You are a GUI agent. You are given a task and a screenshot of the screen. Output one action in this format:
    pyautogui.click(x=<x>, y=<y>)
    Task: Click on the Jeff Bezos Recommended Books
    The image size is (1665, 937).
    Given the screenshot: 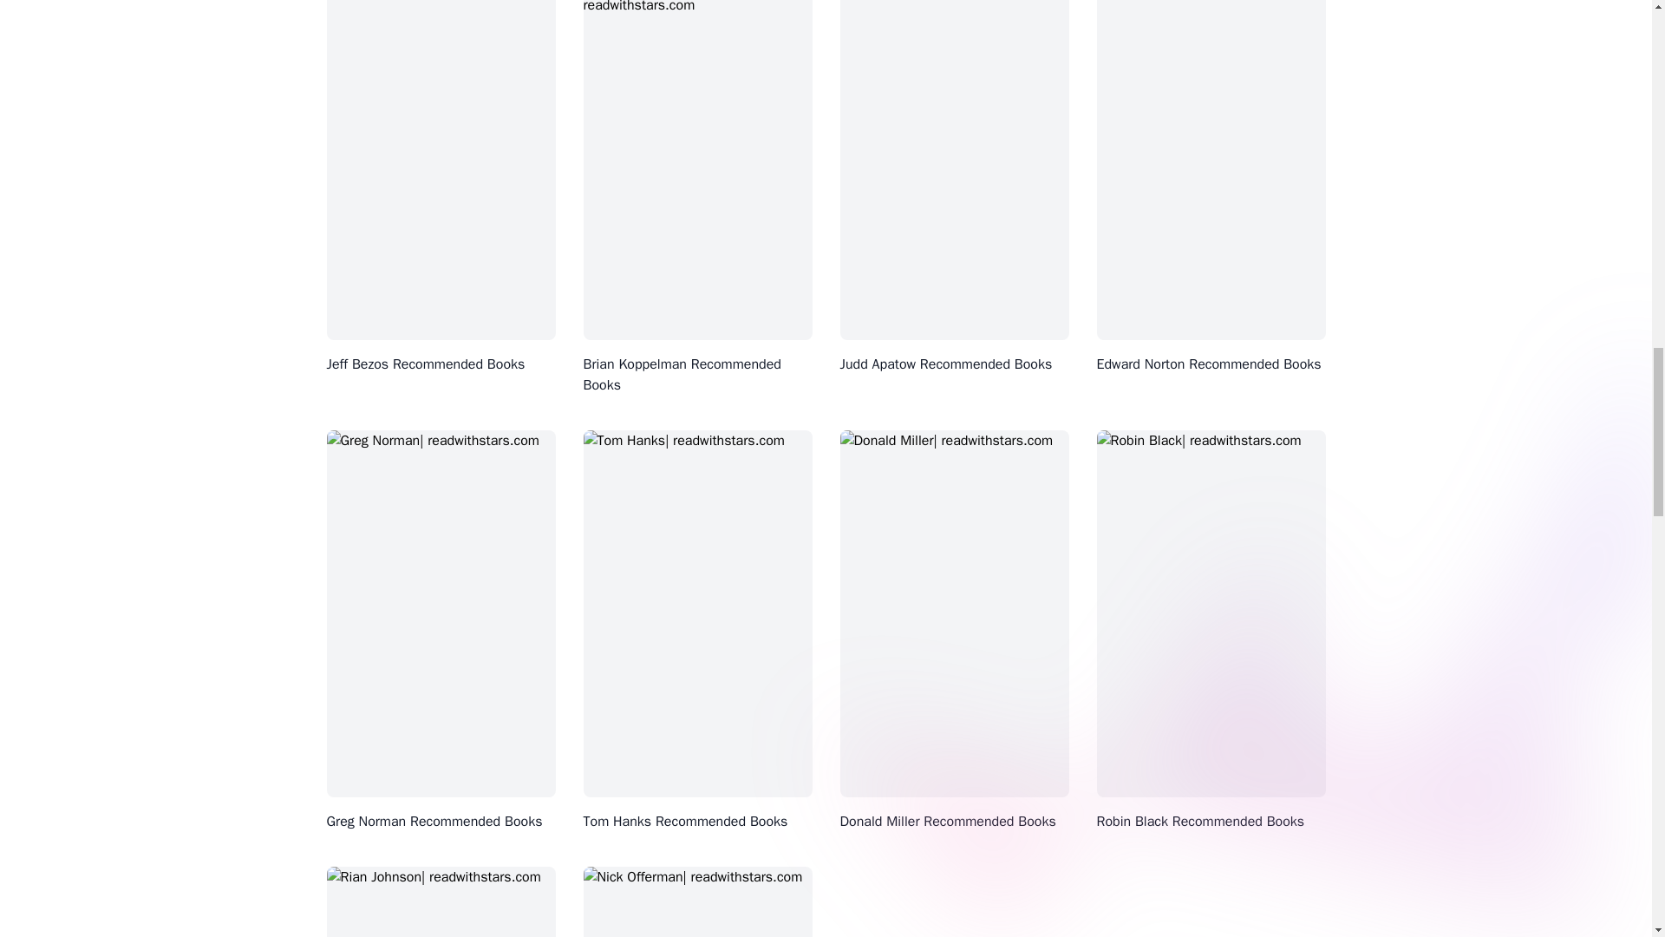 What is the action you would take?
    pyautogui.click(x=425, y=364)
    